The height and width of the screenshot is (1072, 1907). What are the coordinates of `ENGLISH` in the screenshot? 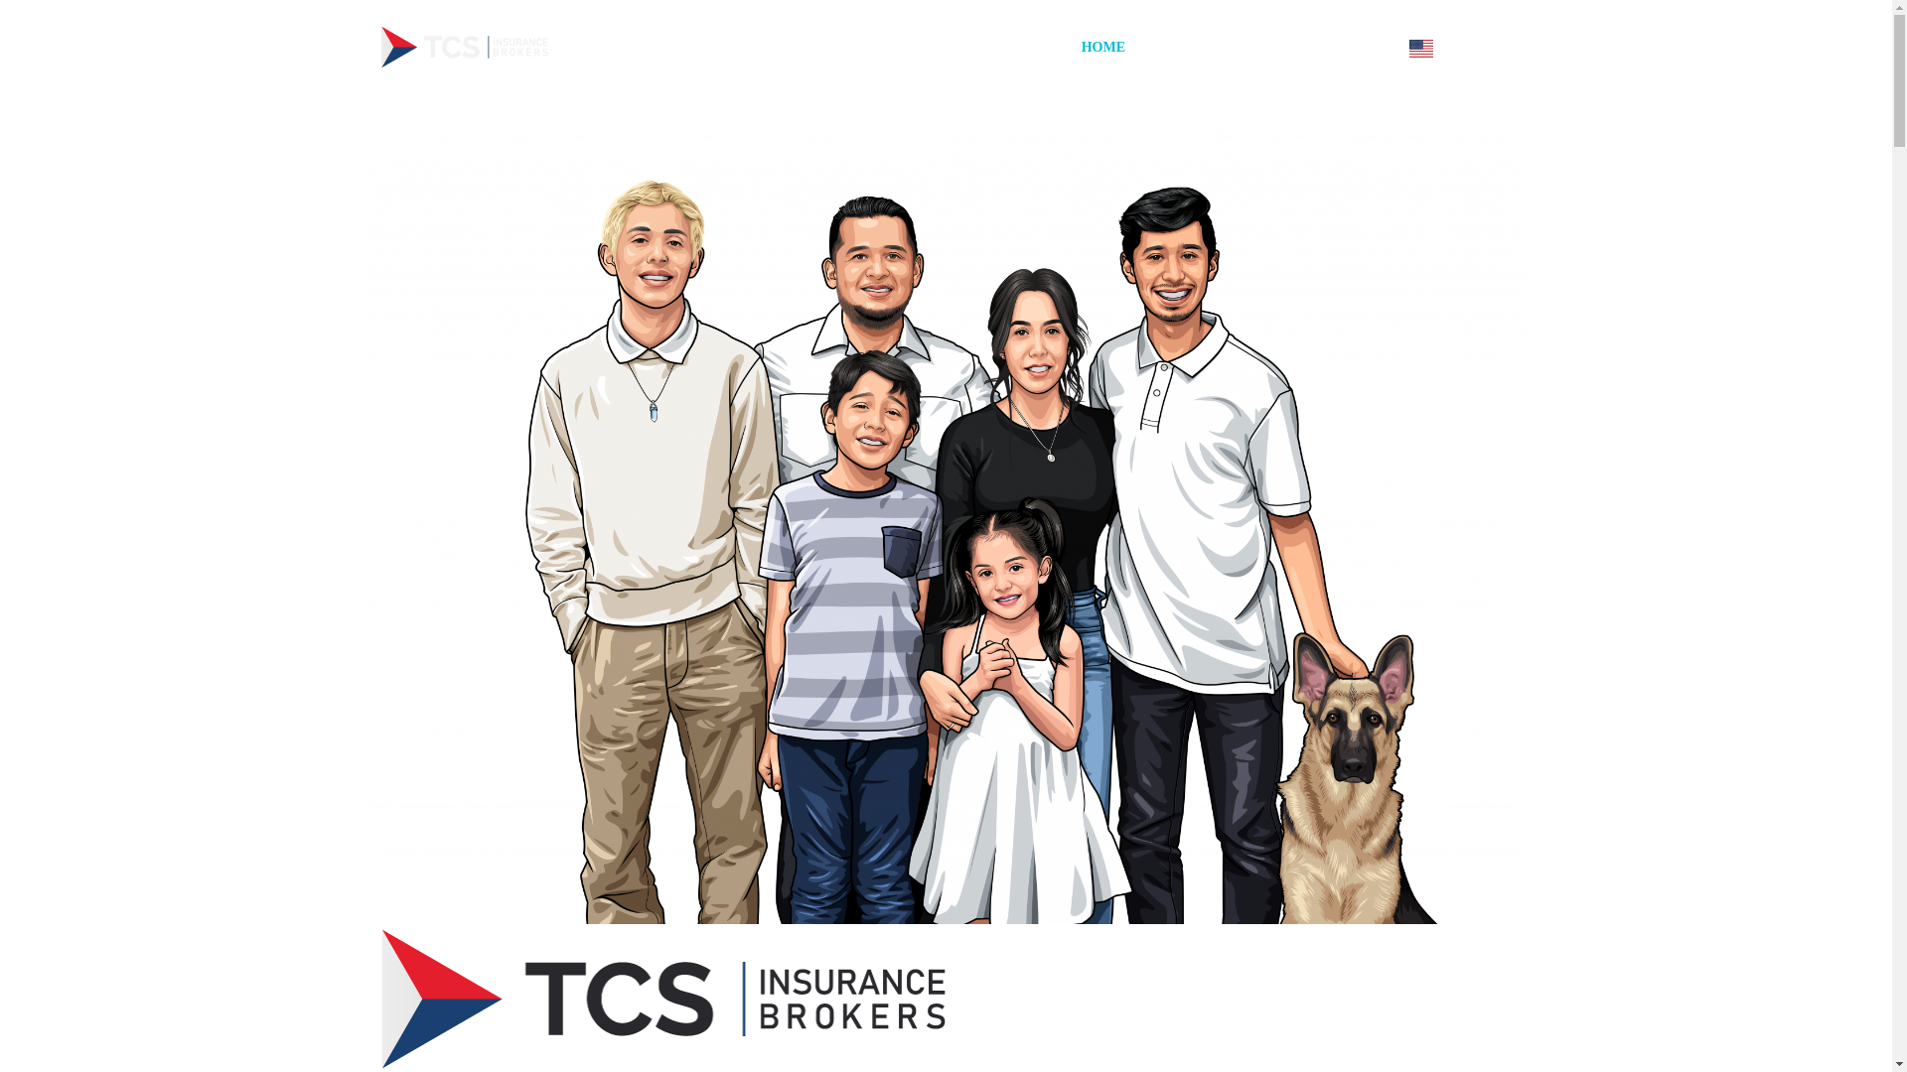 It's located at (1454, 48).